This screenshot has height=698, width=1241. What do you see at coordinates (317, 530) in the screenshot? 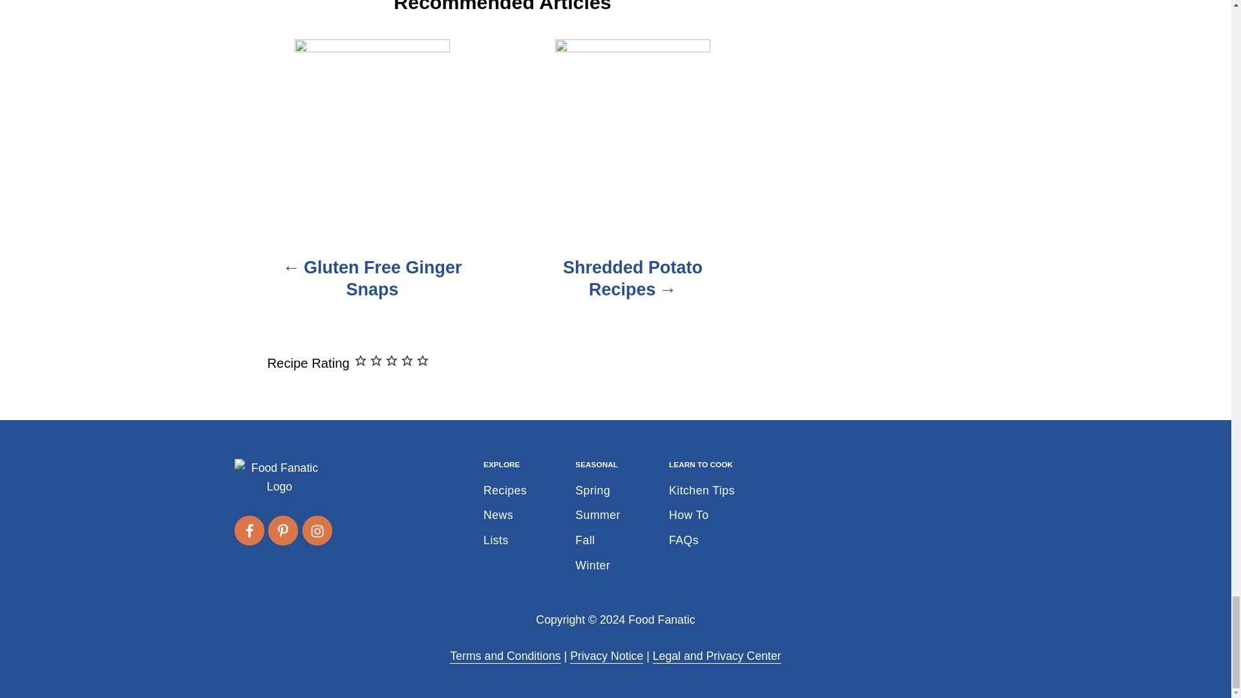
I see `Follow on Instagram` at bounding box center [317, 530].